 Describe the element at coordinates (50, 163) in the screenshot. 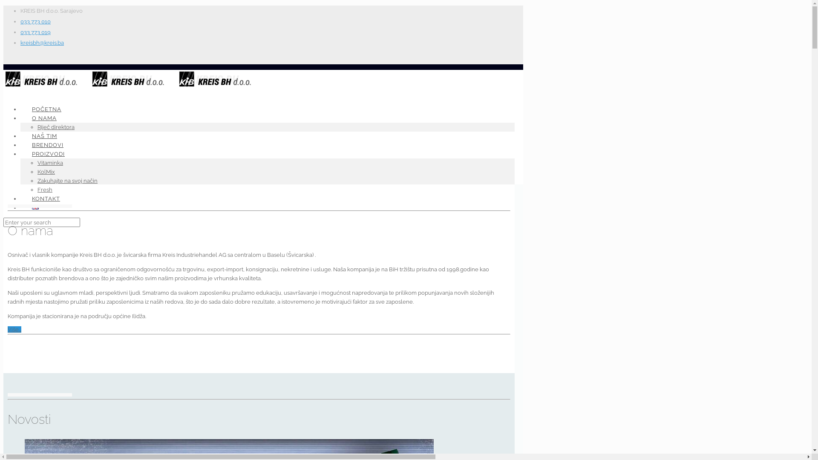

I see `Vitaminka` at that location.